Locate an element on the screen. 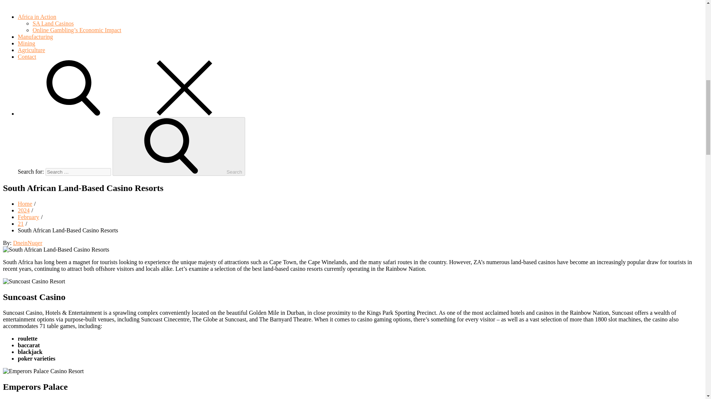 Image resolution: width=711 pixels, height=399 pixels. Home is located at coordinates (25, 204).